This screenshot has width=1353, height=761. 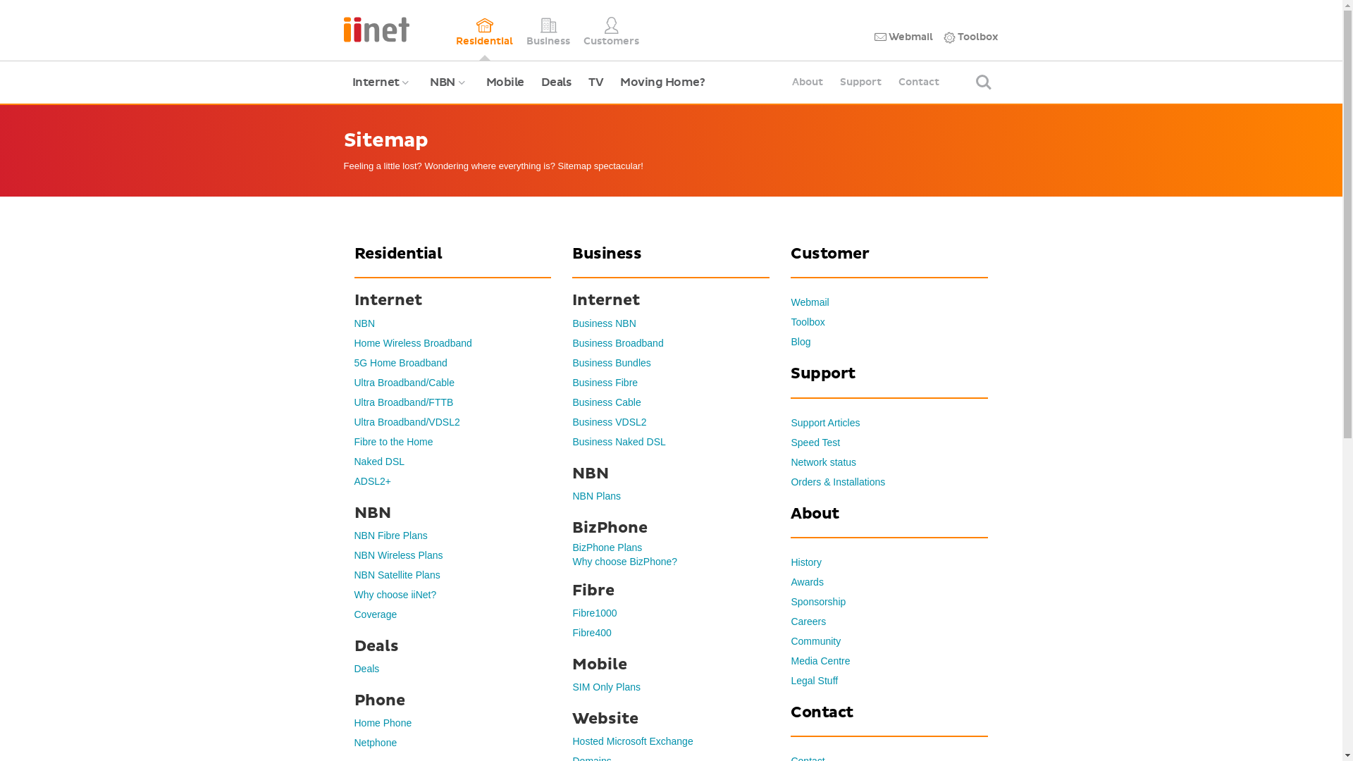 I want to click on Why choose iiNet?, so click(x=395, y=595).